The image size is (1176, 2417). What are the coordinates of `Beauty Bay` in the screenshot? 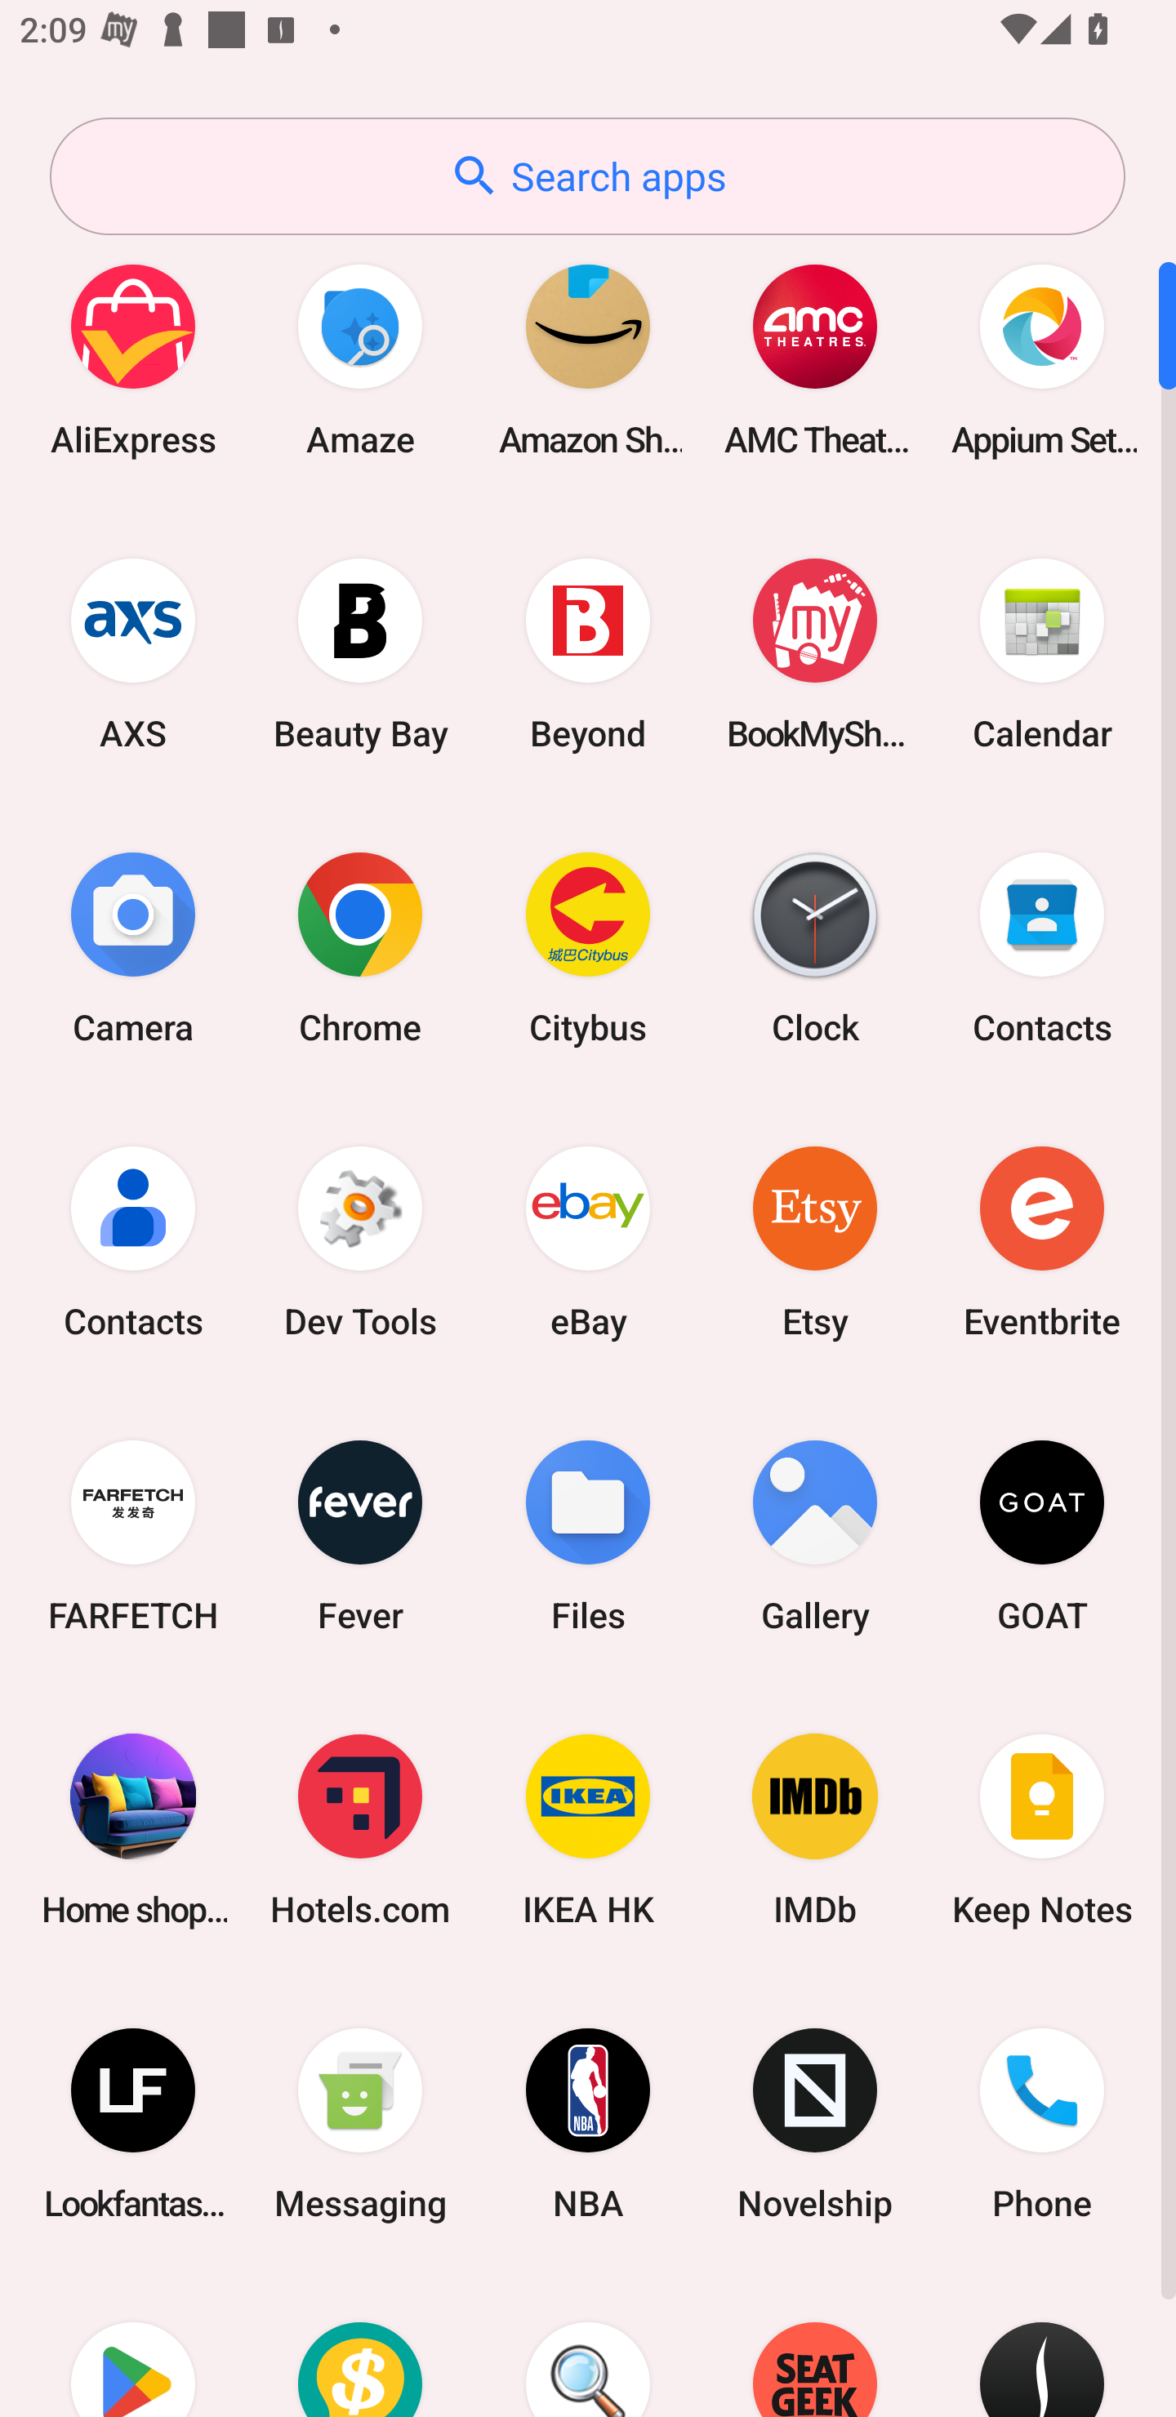 It's located at (360, 653).